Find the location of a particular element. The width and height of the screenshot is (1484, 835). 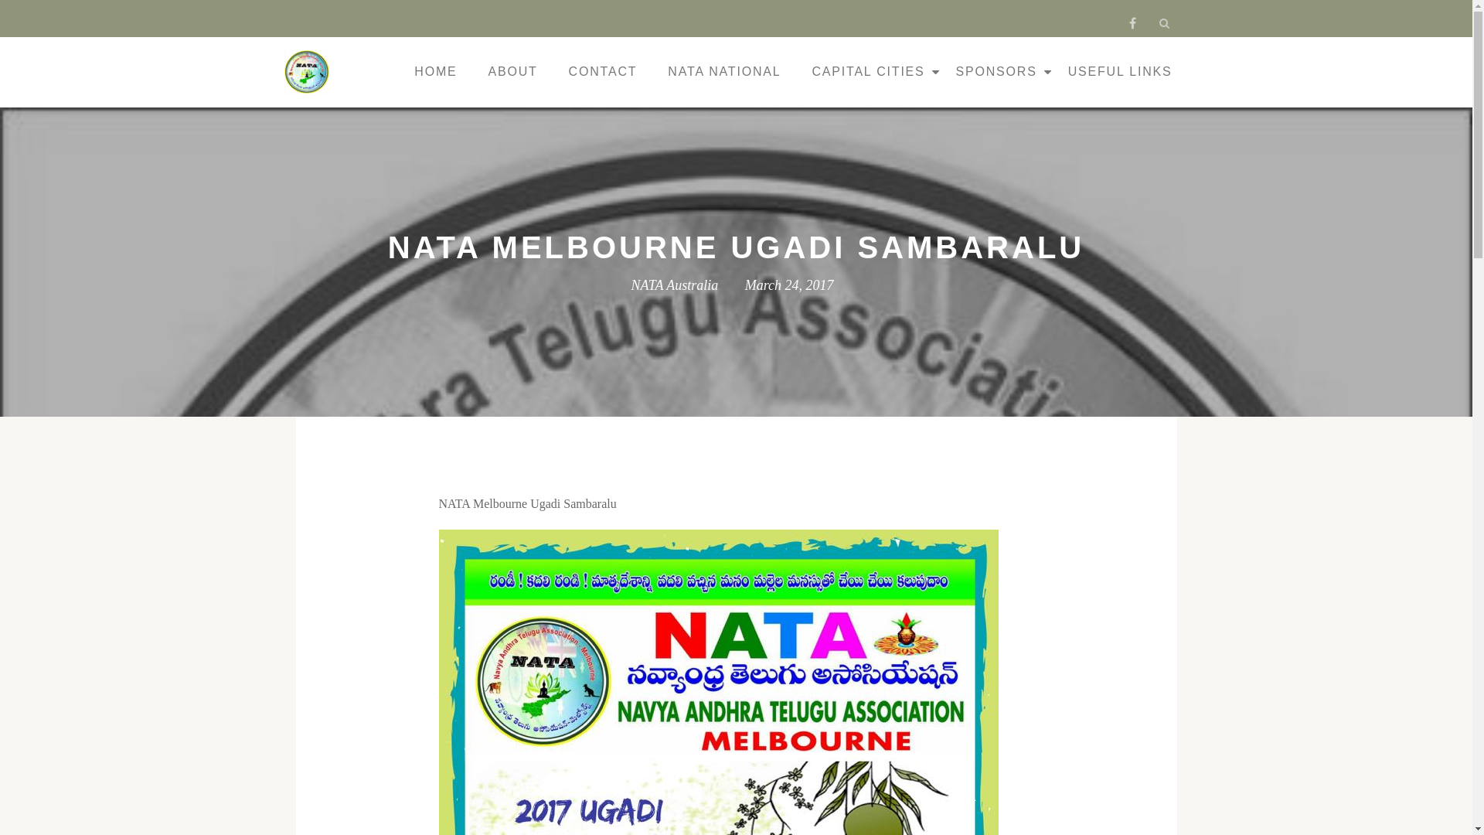

CAPITAL CITIES is located at coordinates (868, 72).